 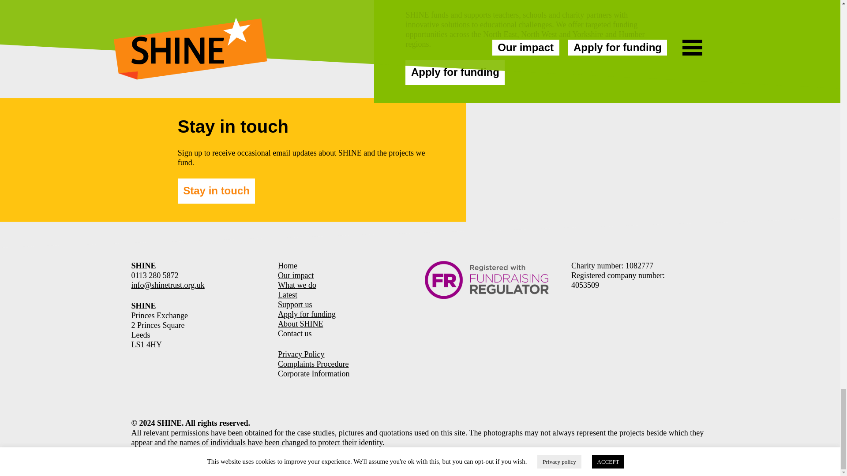 I want to click on What we do, so click(x=296, y=285).